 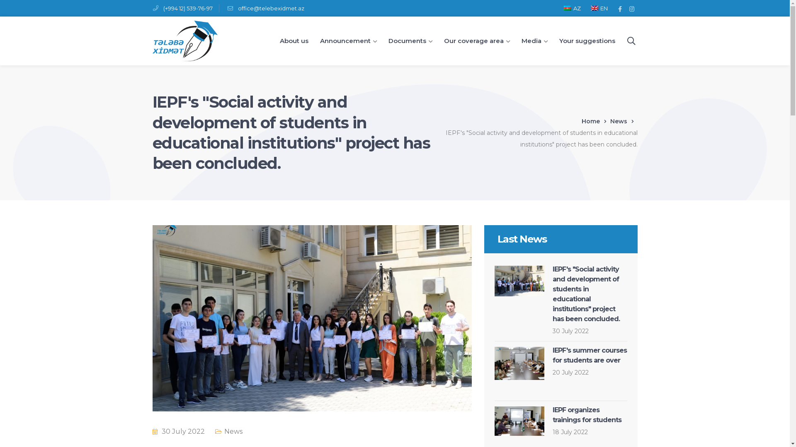 What do you see at coordinates (590, 355) in the screenshot?
I see `IEPF's summer courses for students are over` at bounding box center [590, 355].